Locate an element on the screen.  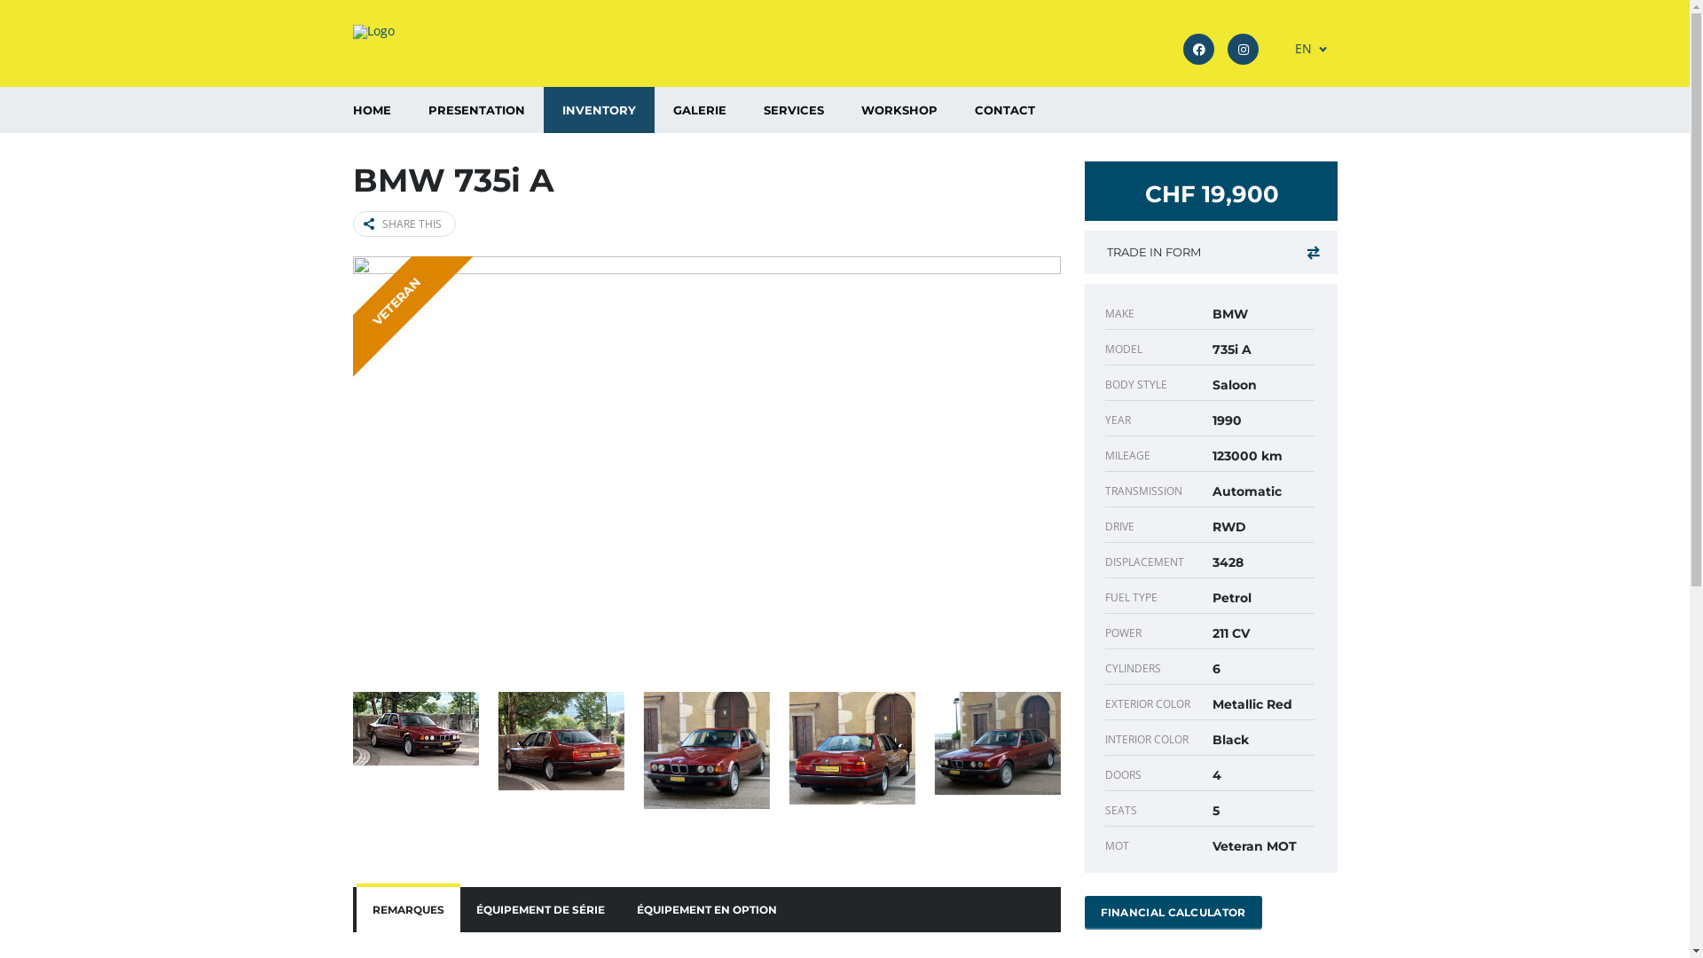
SHARE THIS is located at coordinates (404, 224).